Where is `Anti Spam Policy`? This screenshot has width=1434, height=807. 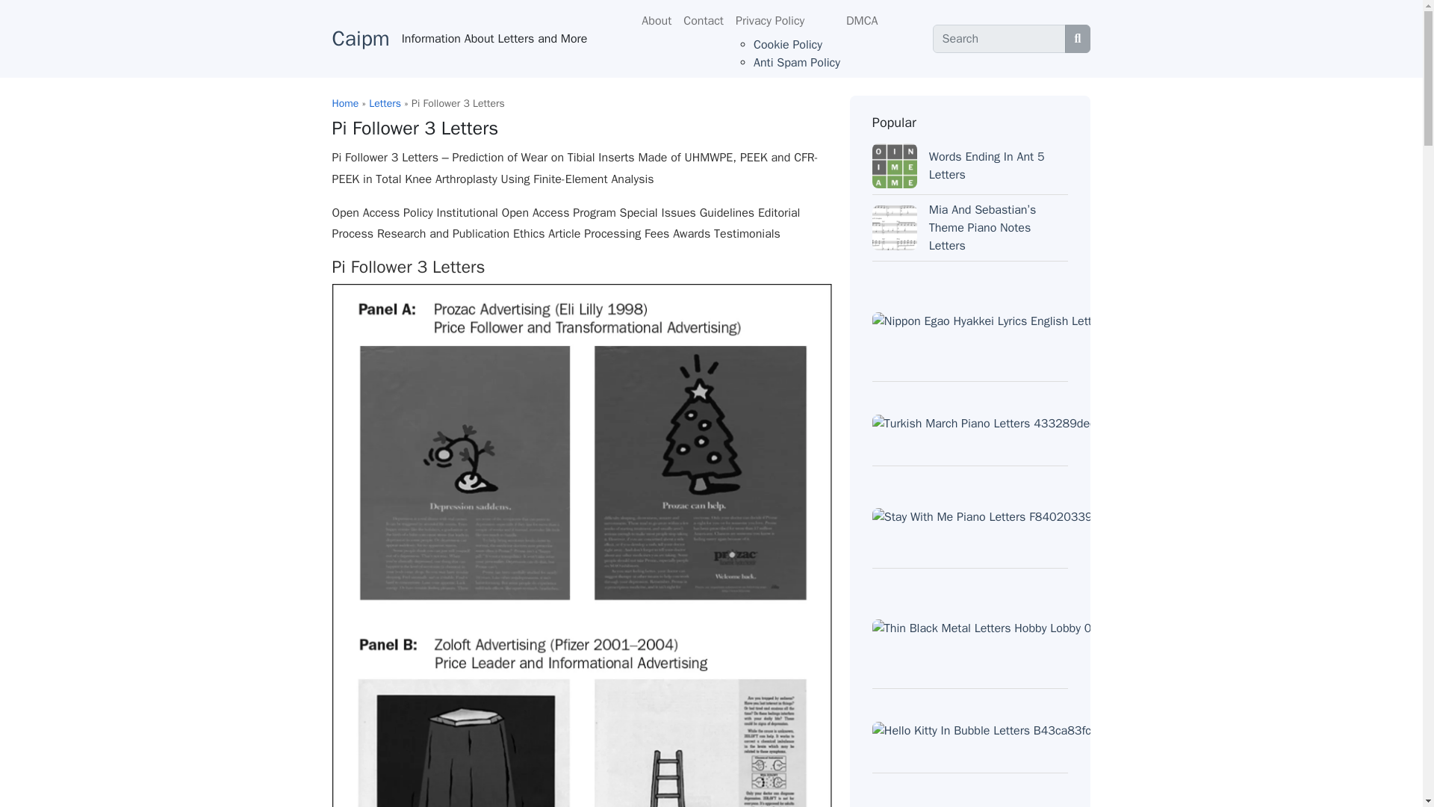 Anti Spam Policy is located at coordinates (797, 63).